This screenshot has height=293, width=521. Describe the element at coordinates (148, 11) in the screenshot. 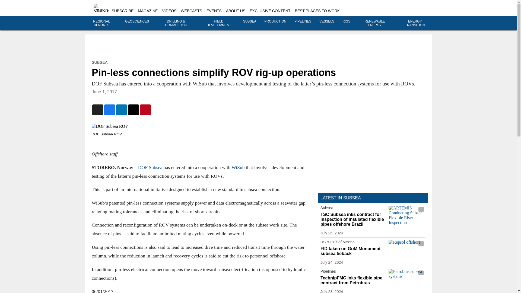

I see `MAGAZINE` at that location.